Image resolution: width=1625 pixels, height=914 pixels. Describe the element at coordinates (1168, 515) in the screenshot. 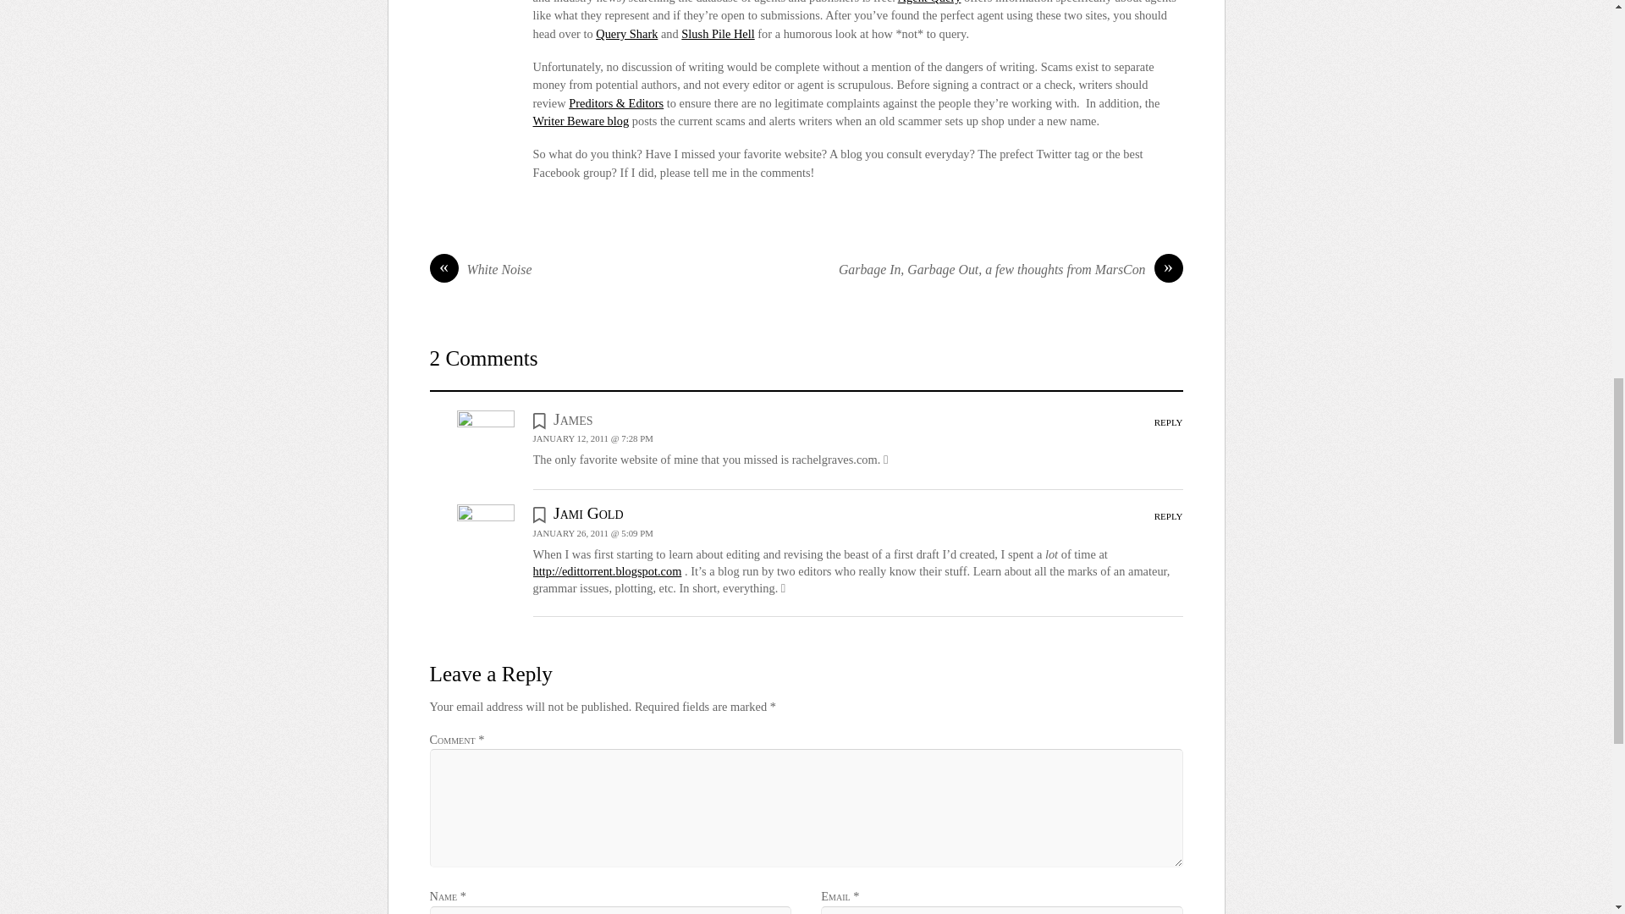

I see `REPLY` at that location.